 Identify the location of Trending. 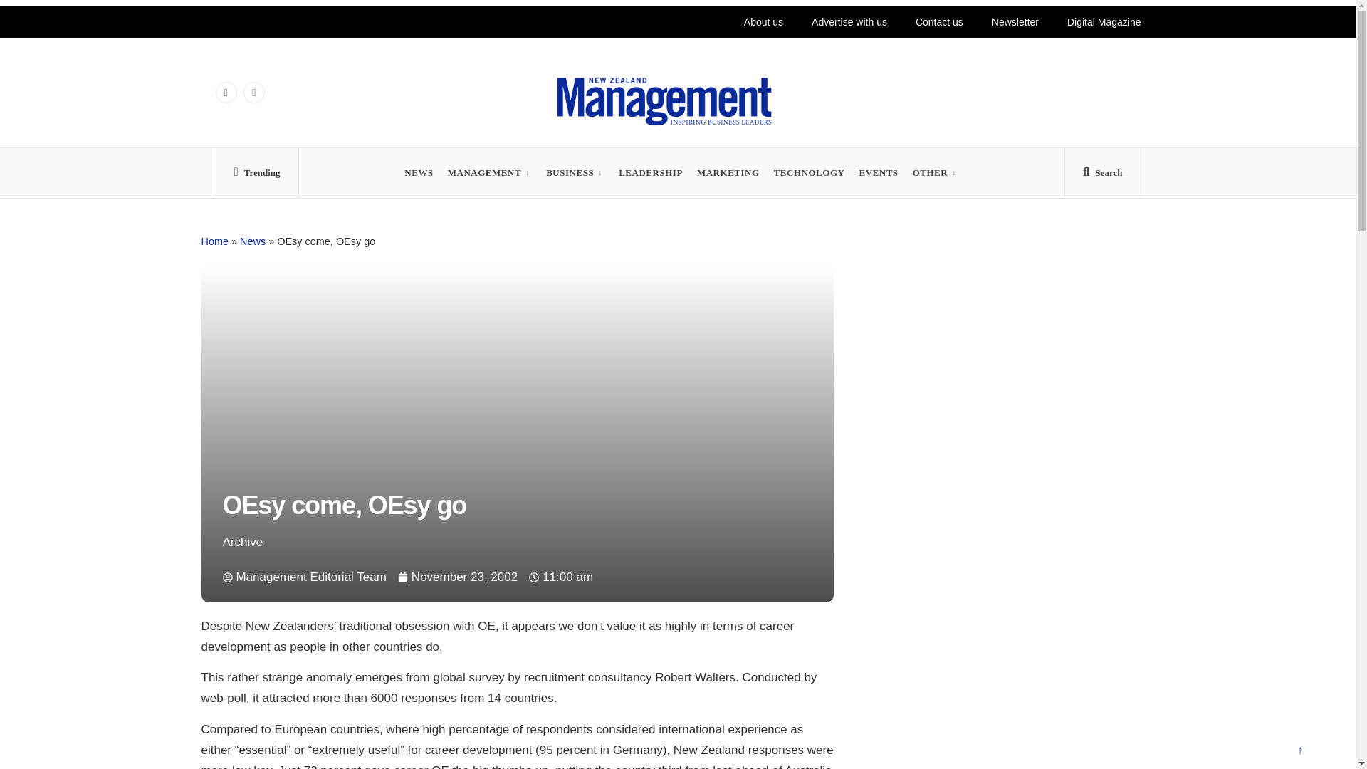
(256, 175).